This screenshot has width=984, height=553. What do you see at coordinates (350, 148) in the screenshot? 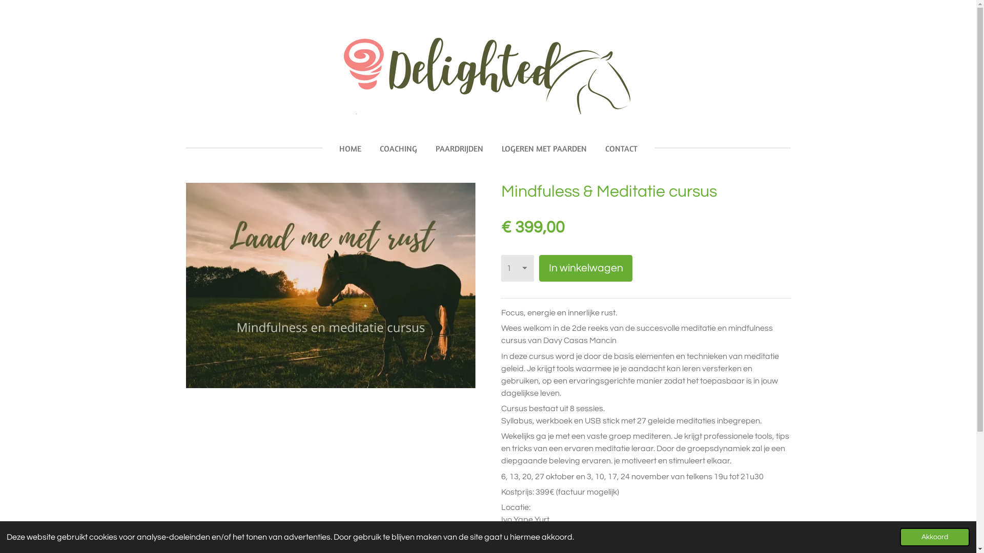
I see `HOME` at bounding box center [350, 148].